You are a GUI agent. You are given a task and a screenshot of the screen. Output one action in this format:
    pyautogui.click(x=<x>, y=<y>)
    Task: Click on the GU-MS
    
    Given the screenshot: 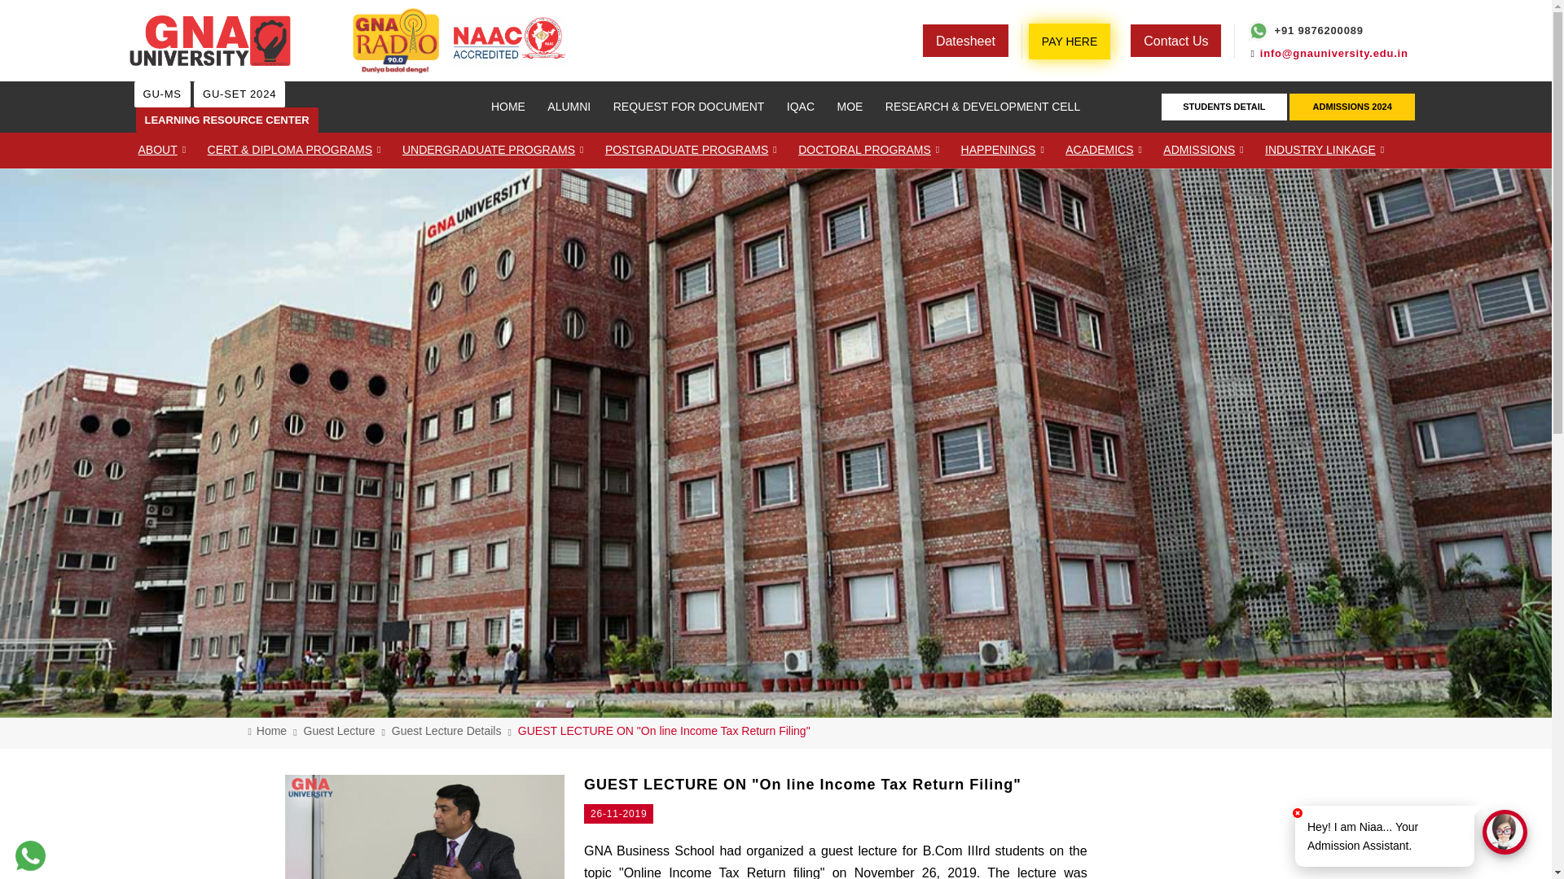 What is the action you would take?
    pyautogui.click(x=161, y=94)
    